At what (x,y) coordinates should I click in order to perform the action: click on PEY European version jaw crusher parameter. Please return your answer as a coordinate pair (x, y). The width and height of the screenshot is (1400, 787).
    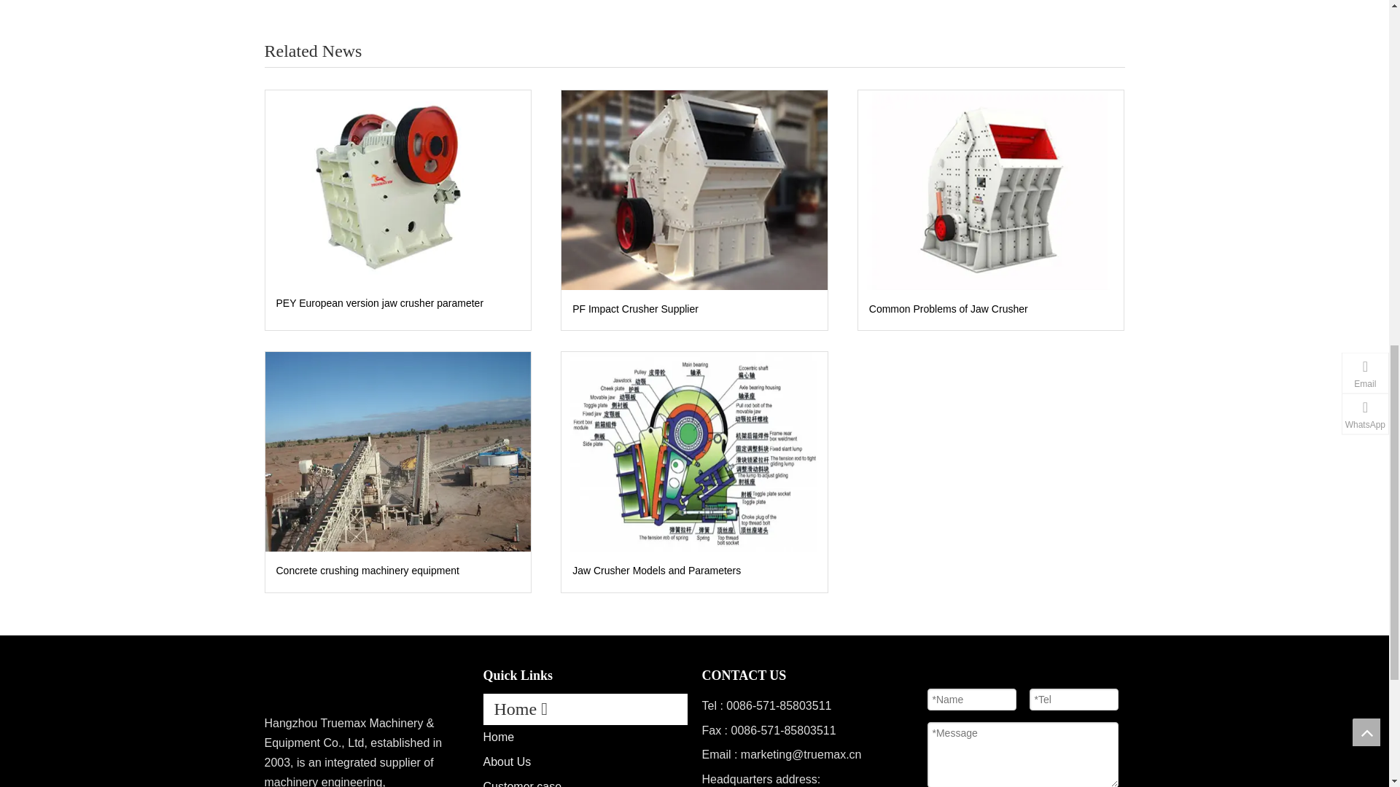
    Looking at the image, I should click on (398, 187).